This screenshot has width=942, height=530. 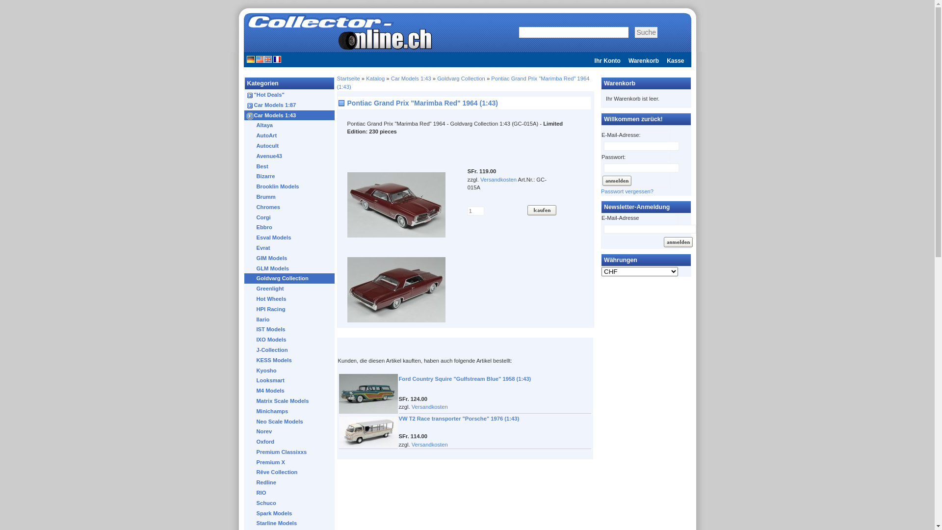 What do you see at coordinates (292, 95) in the screenshot?
I see `"Hot Deals"` at bounding box center [292, 95].